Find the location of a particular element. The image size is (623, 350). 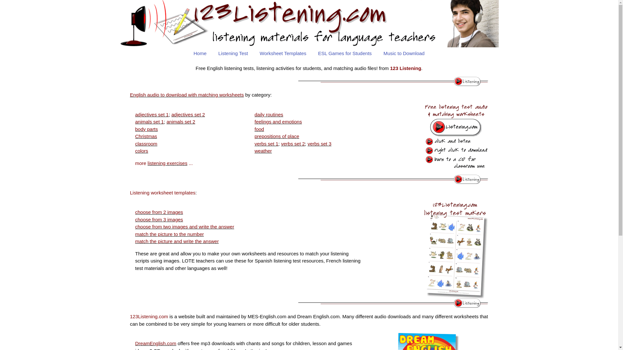

Music to Download is located at coordinates (404, 54).